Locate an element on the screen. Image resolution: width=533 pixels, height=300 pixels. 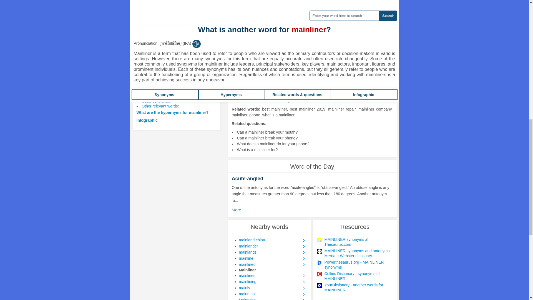
aircraft is located at coordinates (248, 73).